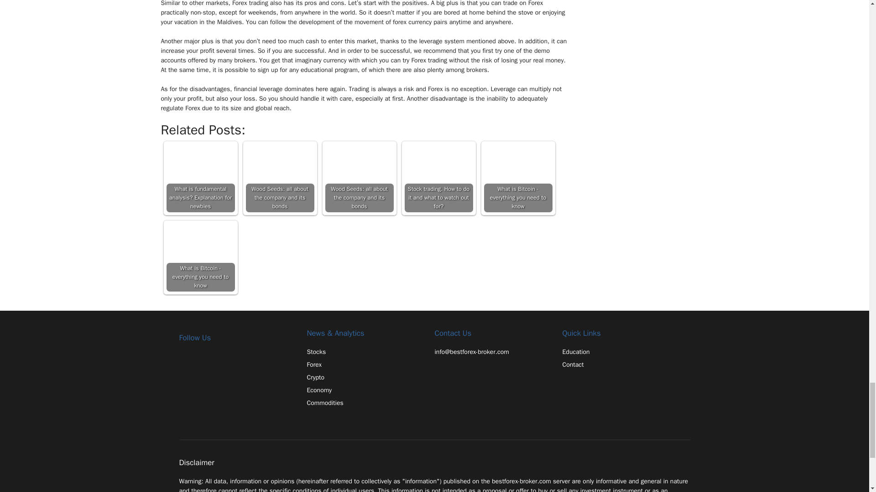 This screenshot has width=876, height=492. Describe the element at coordinates (438, 178) in the screenshot. I see `Stock trading. How to do it and what to watch out for?` at that location.